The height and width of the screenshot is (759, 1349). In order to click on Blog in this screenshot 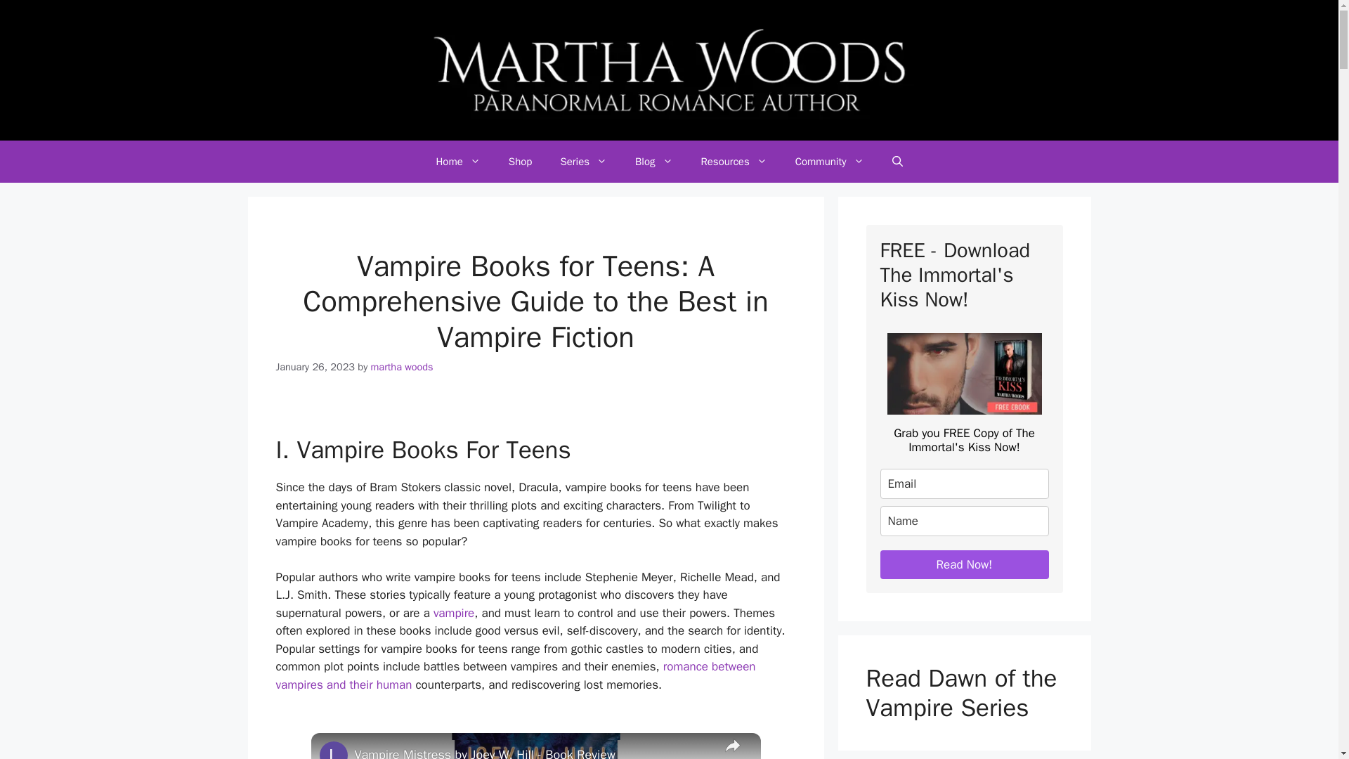, I will do `click(653, 162)`.